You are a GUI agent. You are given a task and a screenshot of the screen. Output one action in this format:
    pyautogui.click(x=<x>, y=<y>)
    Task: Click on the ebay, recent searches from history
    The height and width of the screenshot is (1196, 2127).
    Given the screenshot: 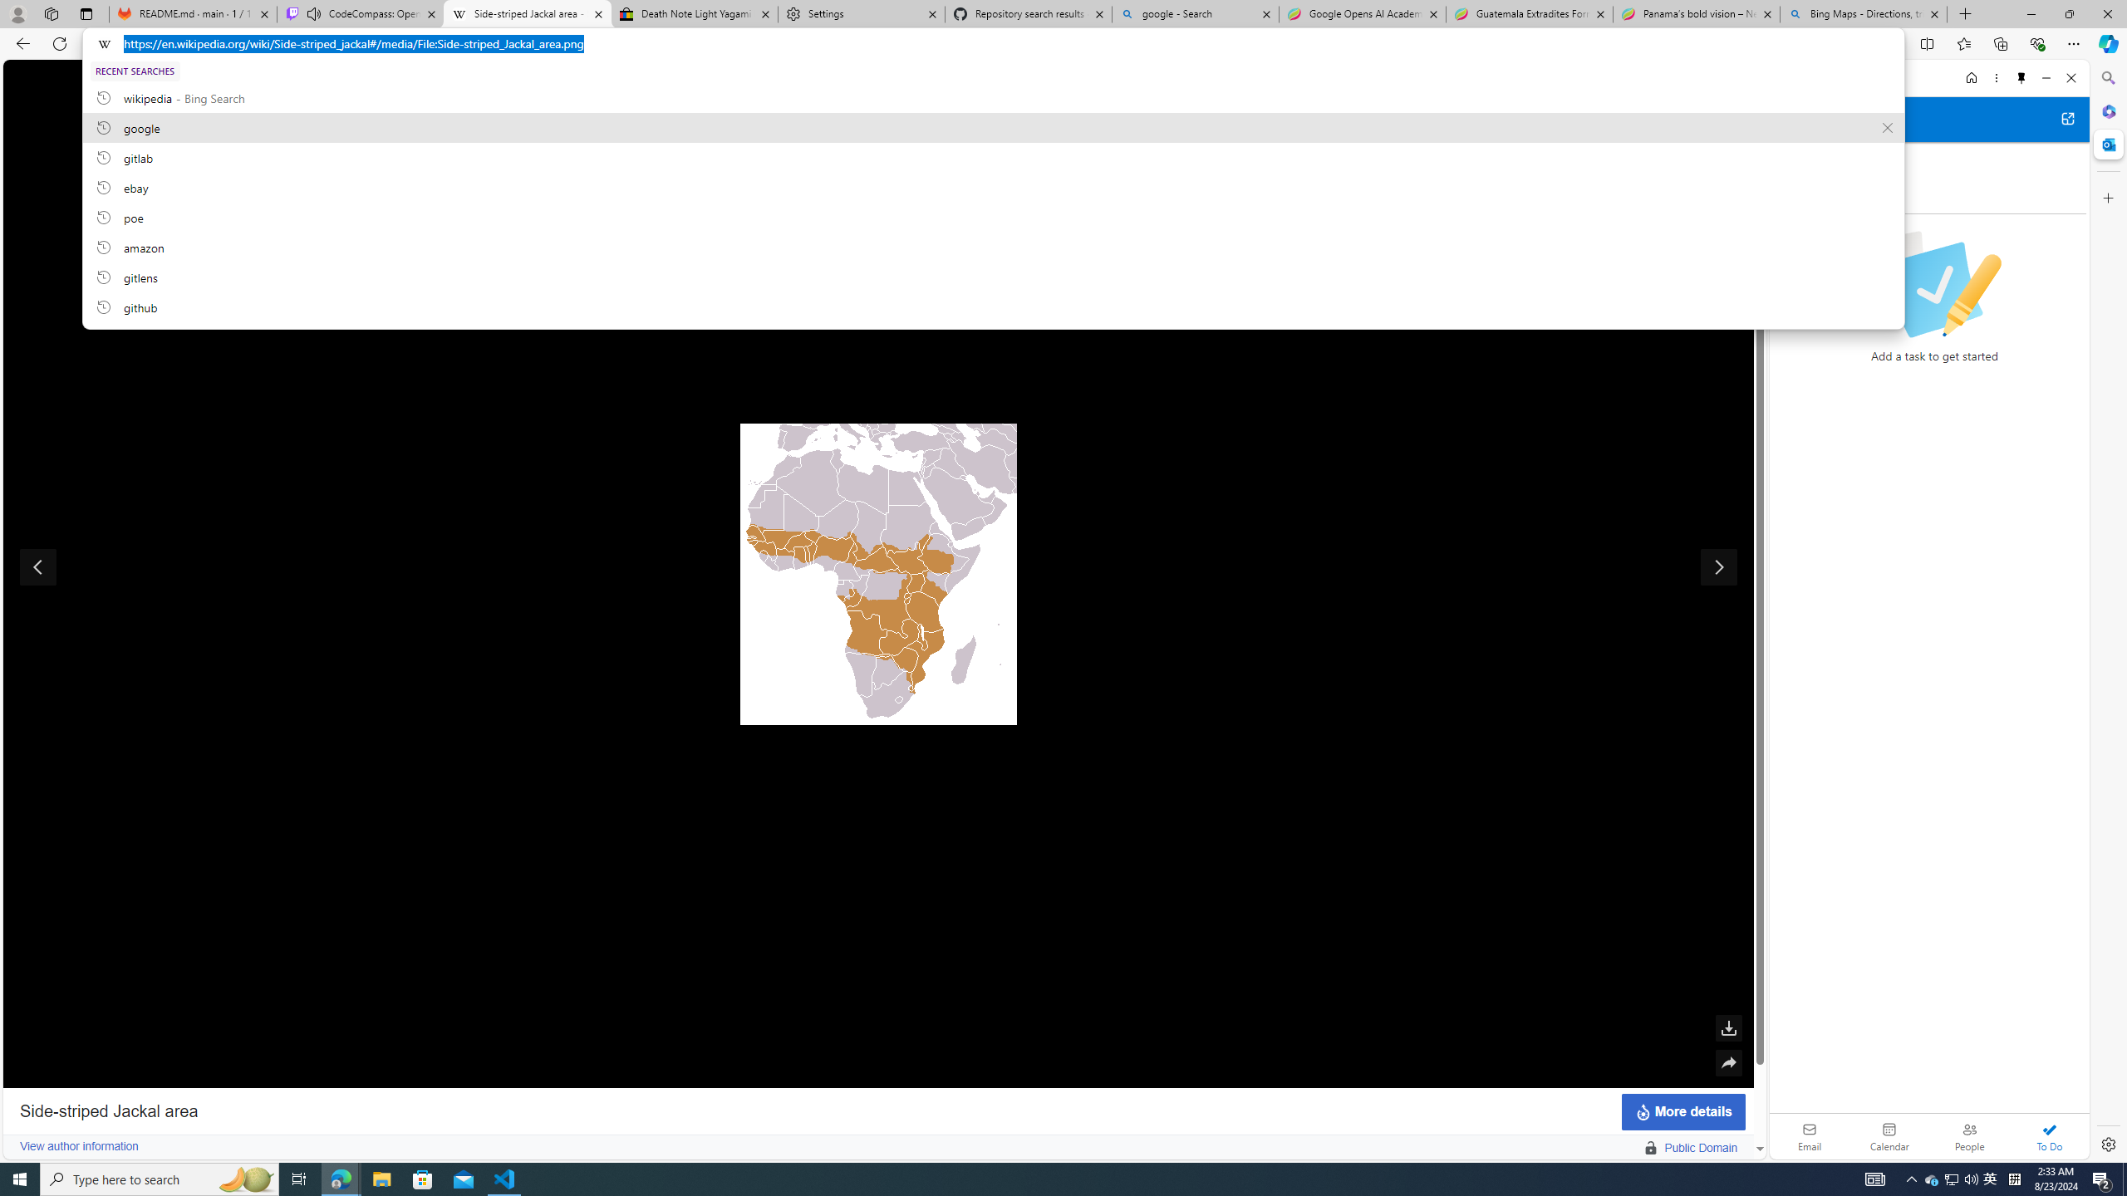 What is the action you would take?
    pyautogui.click(x=993, y=187)
    